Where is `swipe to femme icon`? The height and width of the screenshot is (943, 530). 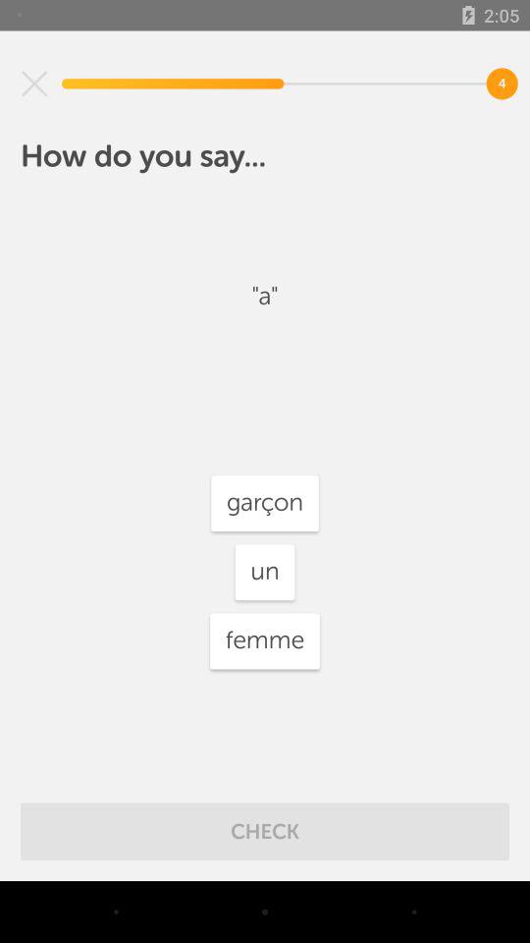 swipe to femme icon is located at coordinates (265, 640).